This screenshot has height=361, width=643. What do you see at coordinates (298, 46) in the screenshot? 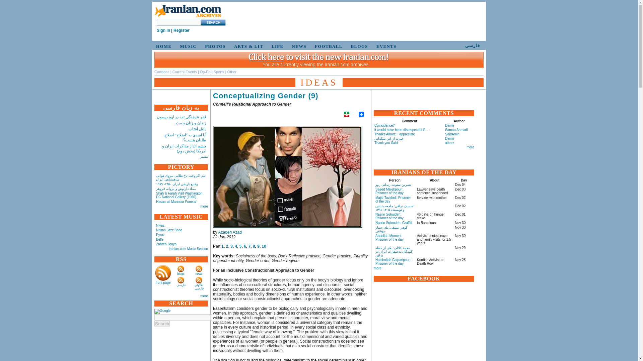
I see `NEWS` at bounding box center [298, 46].